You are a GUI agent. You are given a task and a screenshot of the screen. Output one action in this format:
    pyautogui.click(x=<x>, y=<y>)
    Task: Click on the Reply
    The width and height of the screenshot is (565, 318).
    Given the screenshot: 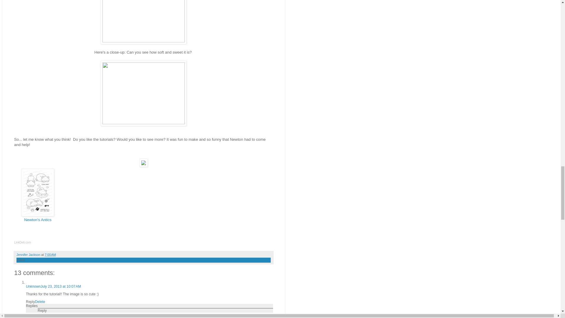 What is the action you would take?
    pyautogui.click(x=42, y=310)
    